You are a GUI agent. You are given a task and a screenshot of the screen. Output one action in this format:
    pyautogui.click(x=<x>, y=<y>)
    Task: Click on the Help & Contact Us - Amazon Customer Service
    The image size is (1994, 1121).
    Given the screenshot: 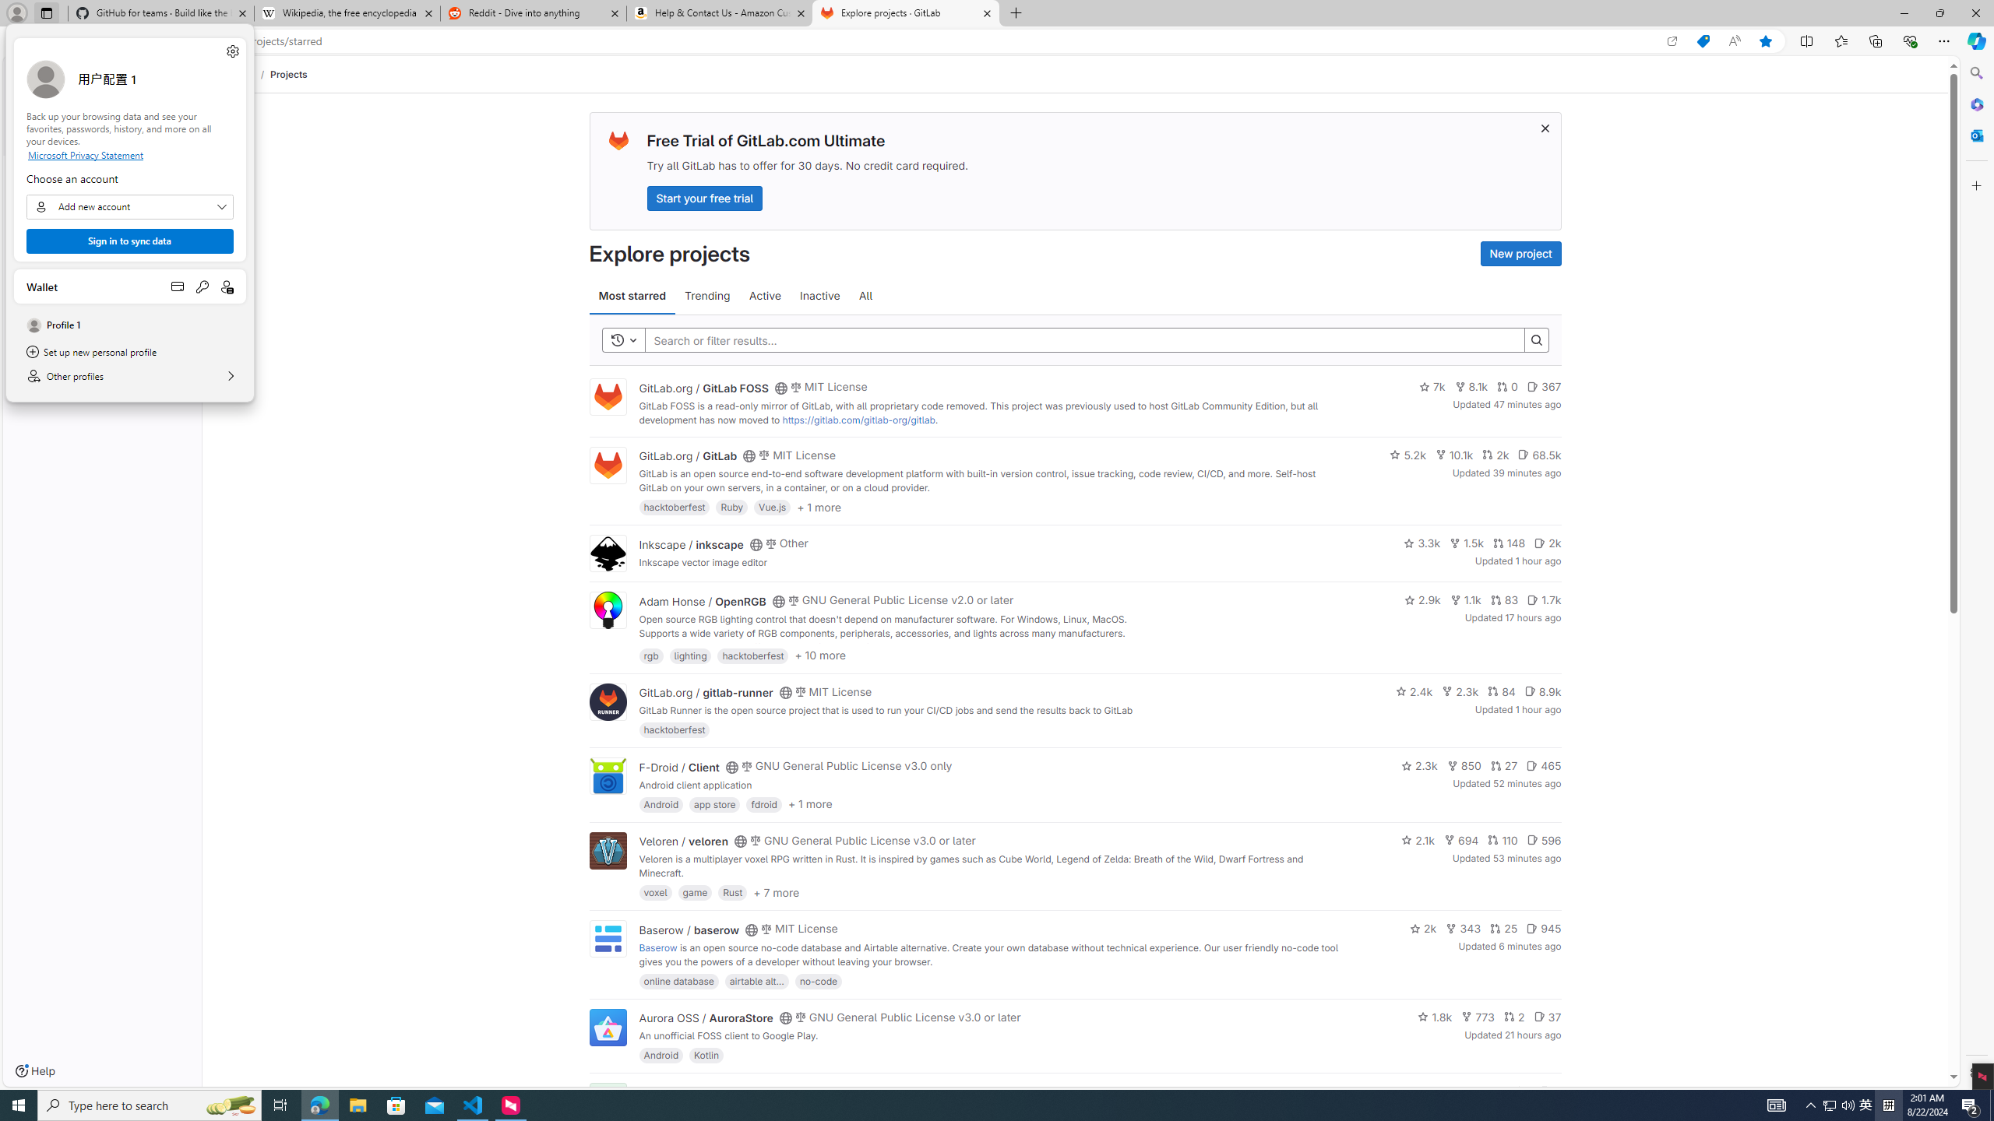 What is the action you would take?
    pyautogui.click(x=720, y=13)
    